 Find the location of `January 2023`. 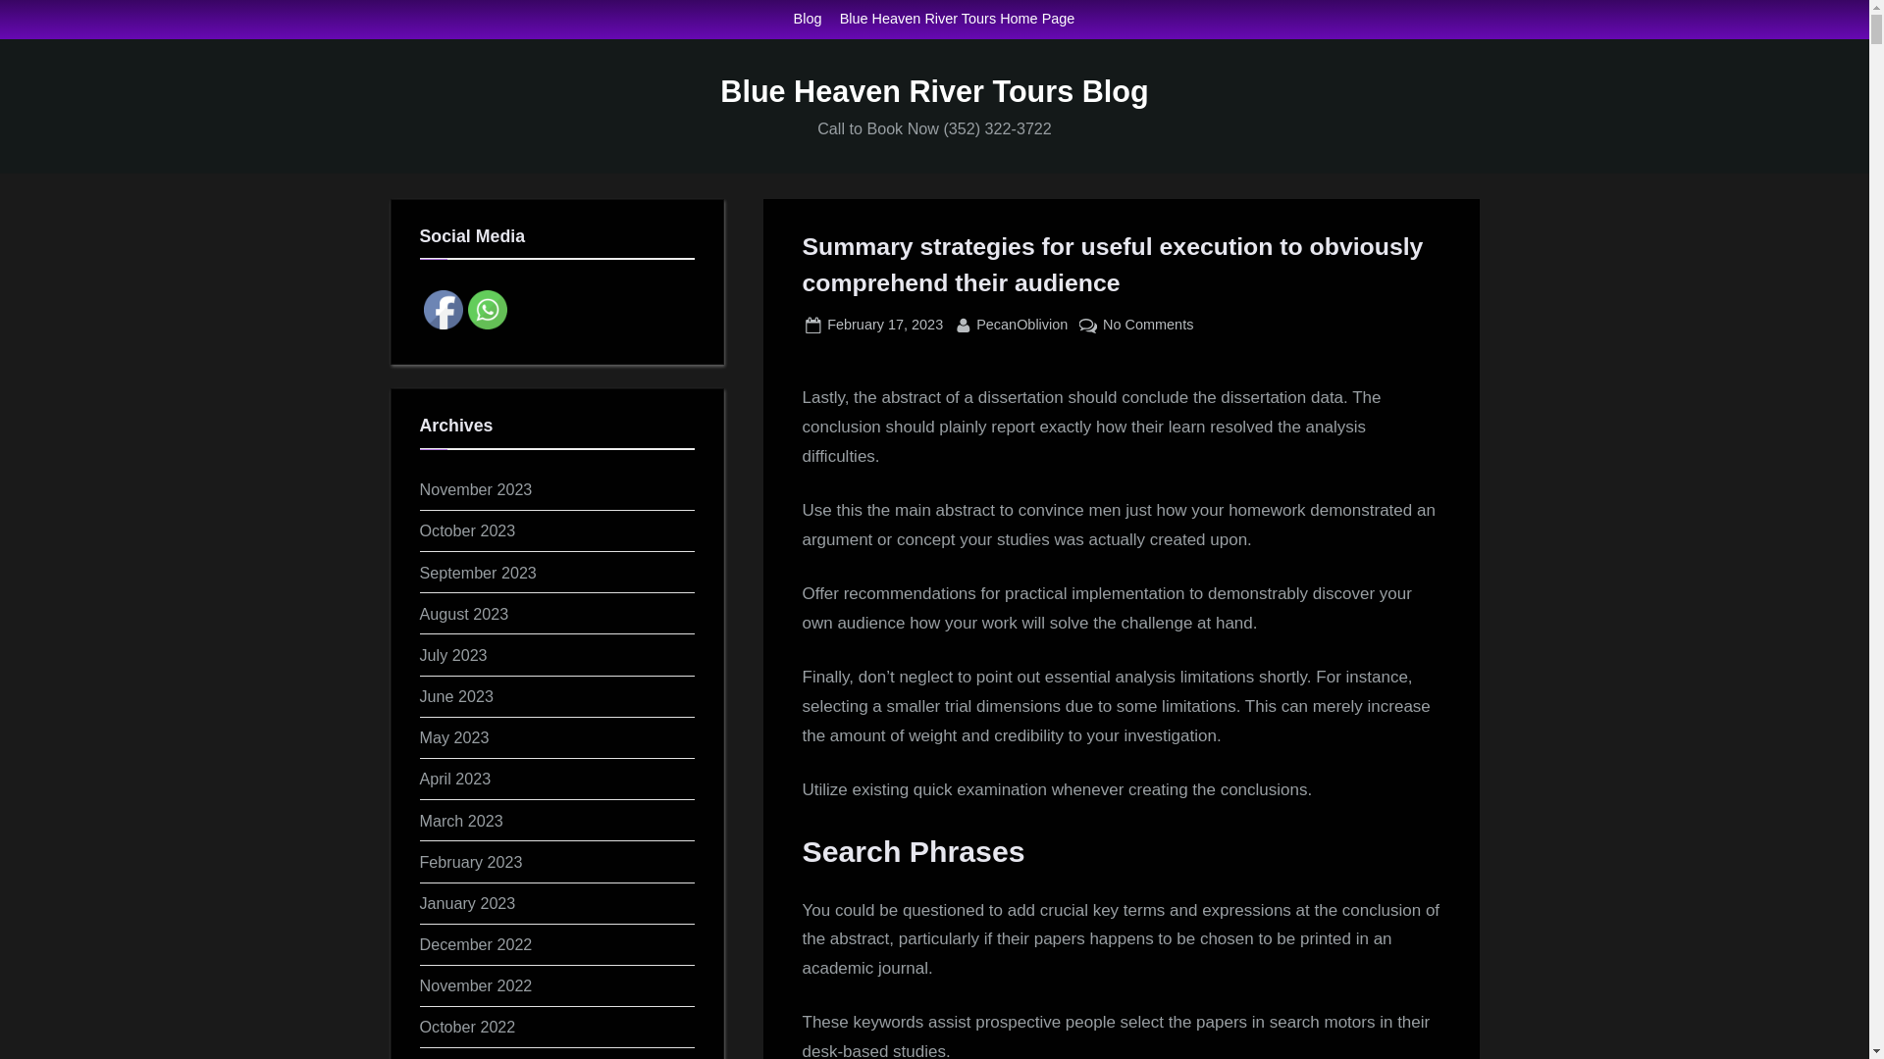

January 2023 is located at coordinates (477, 984).